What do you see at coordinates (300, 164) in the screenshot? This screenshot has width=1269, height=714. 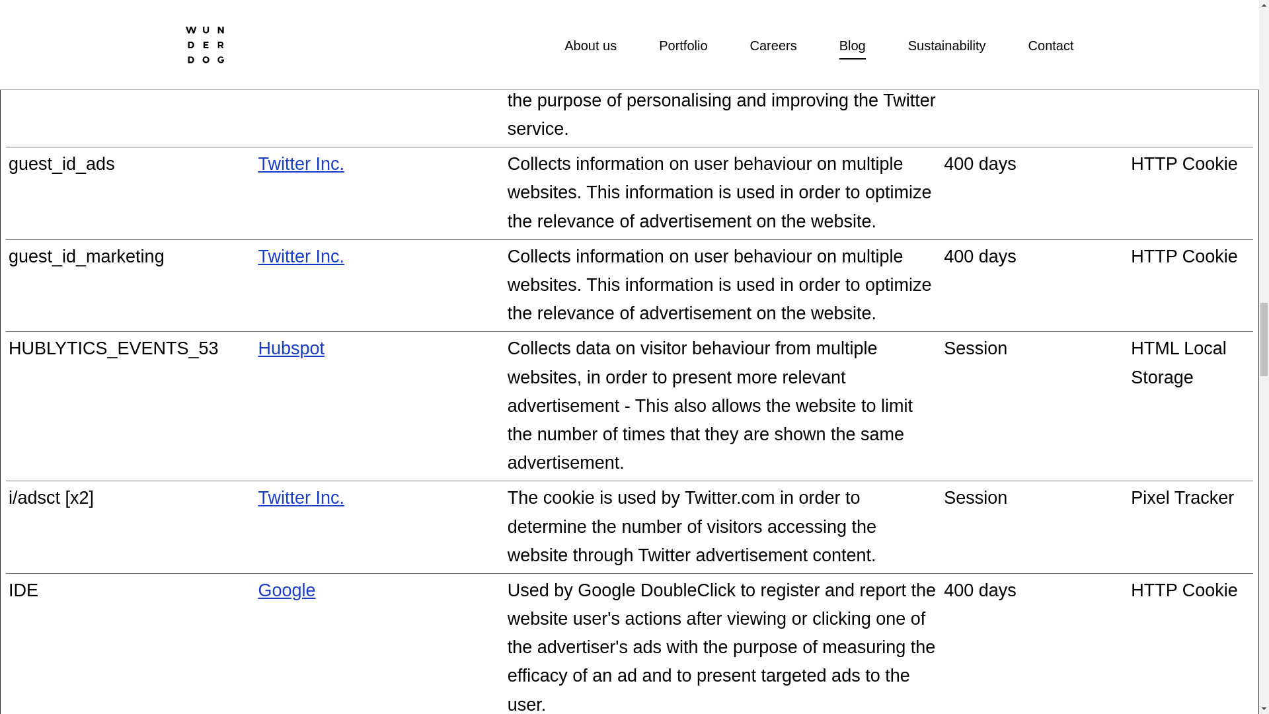 I see `Twitter Inc.` at bounding box center [300, 164].